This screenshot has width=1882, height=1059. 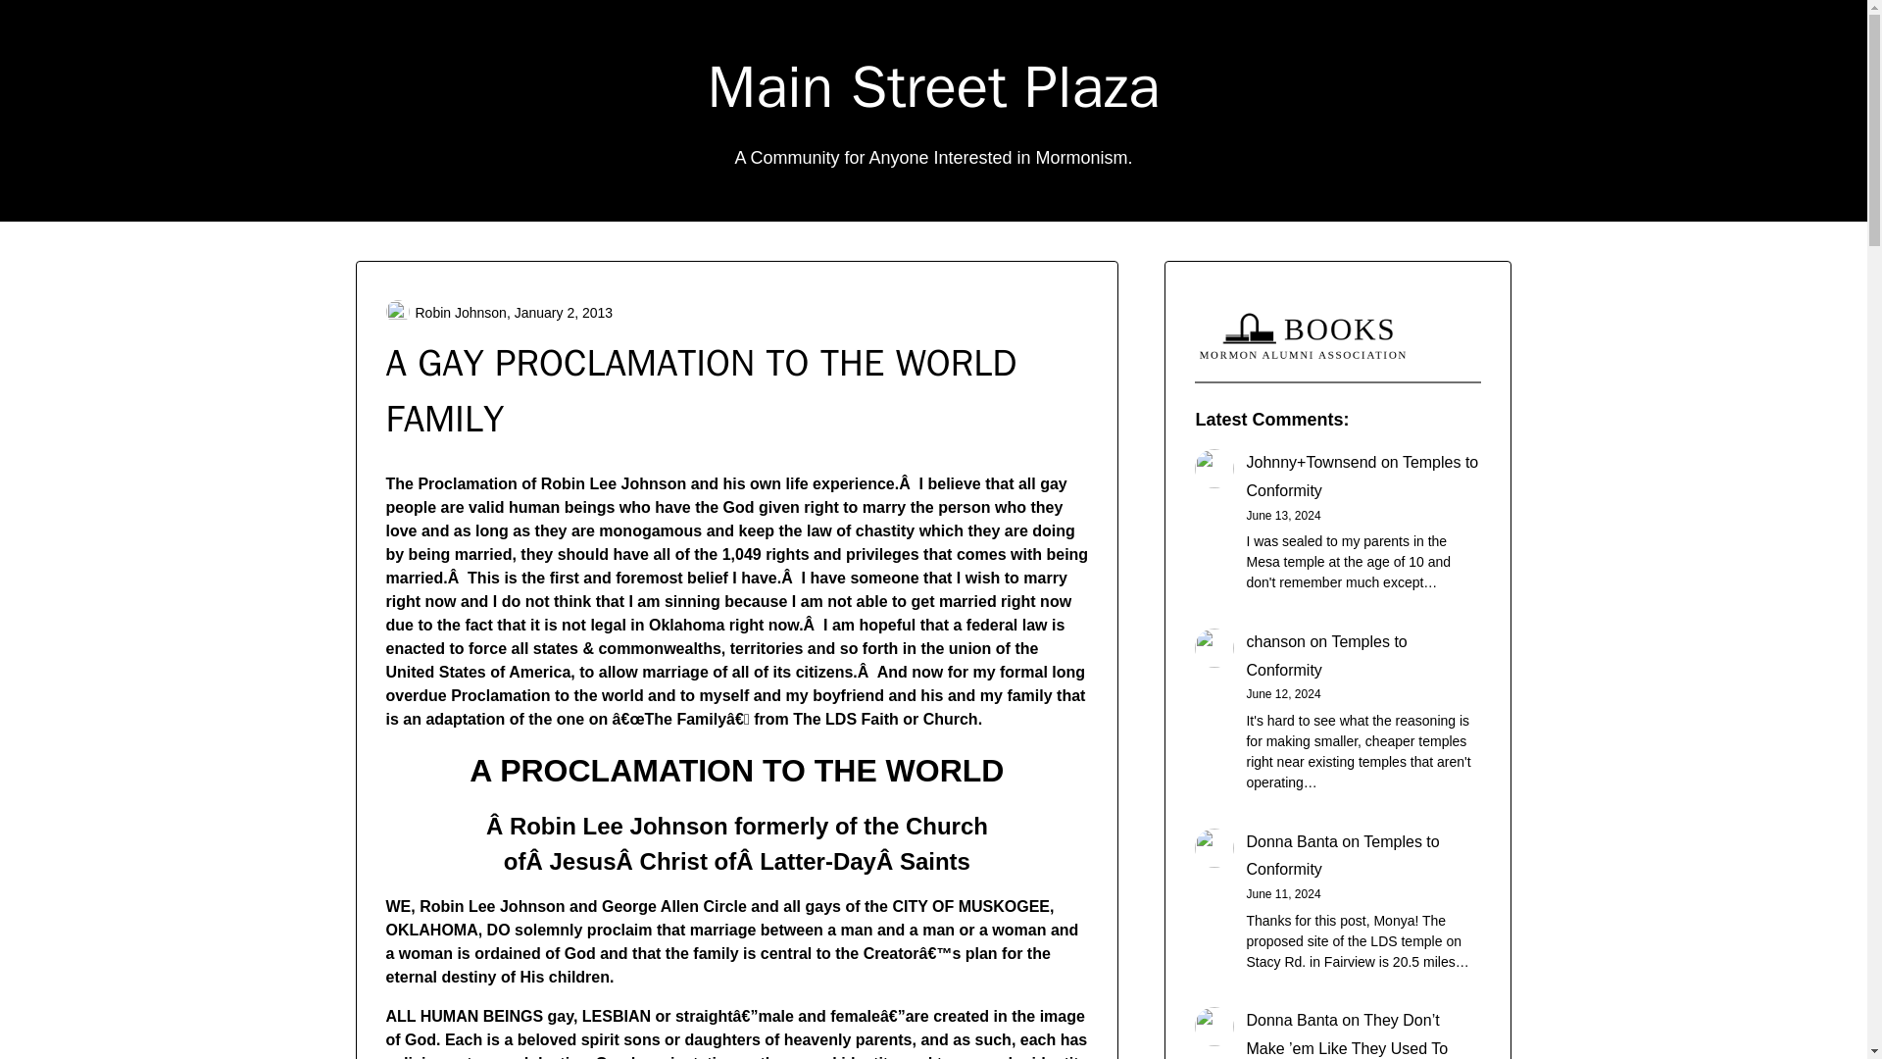 What do you see at coordinates (933, 86) in the screenshot?
I see `Main Street Plaza` at bounding box center [933, 86].